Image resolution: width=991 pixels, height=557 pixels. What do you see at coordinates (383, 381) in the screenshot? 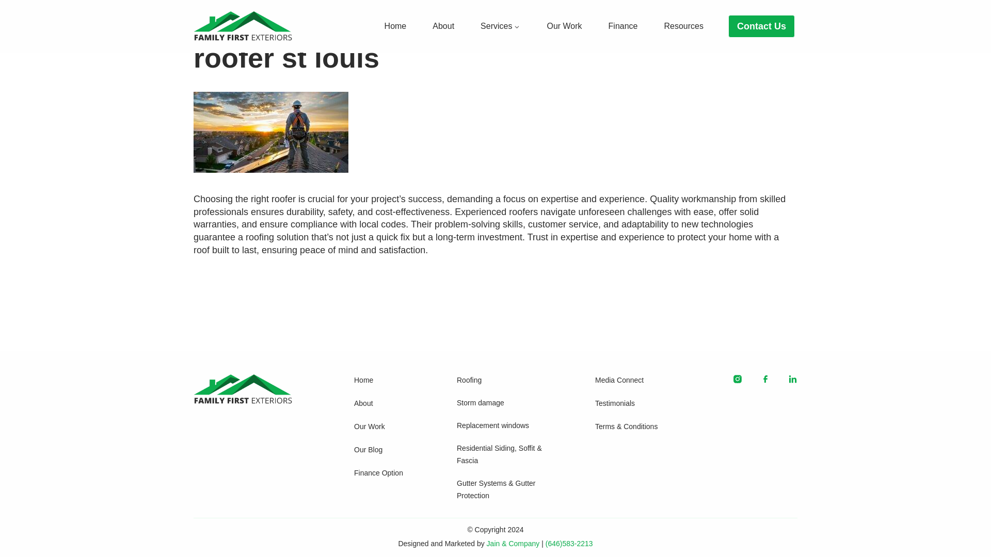
I see `Home` at bounding box center [383, 381].